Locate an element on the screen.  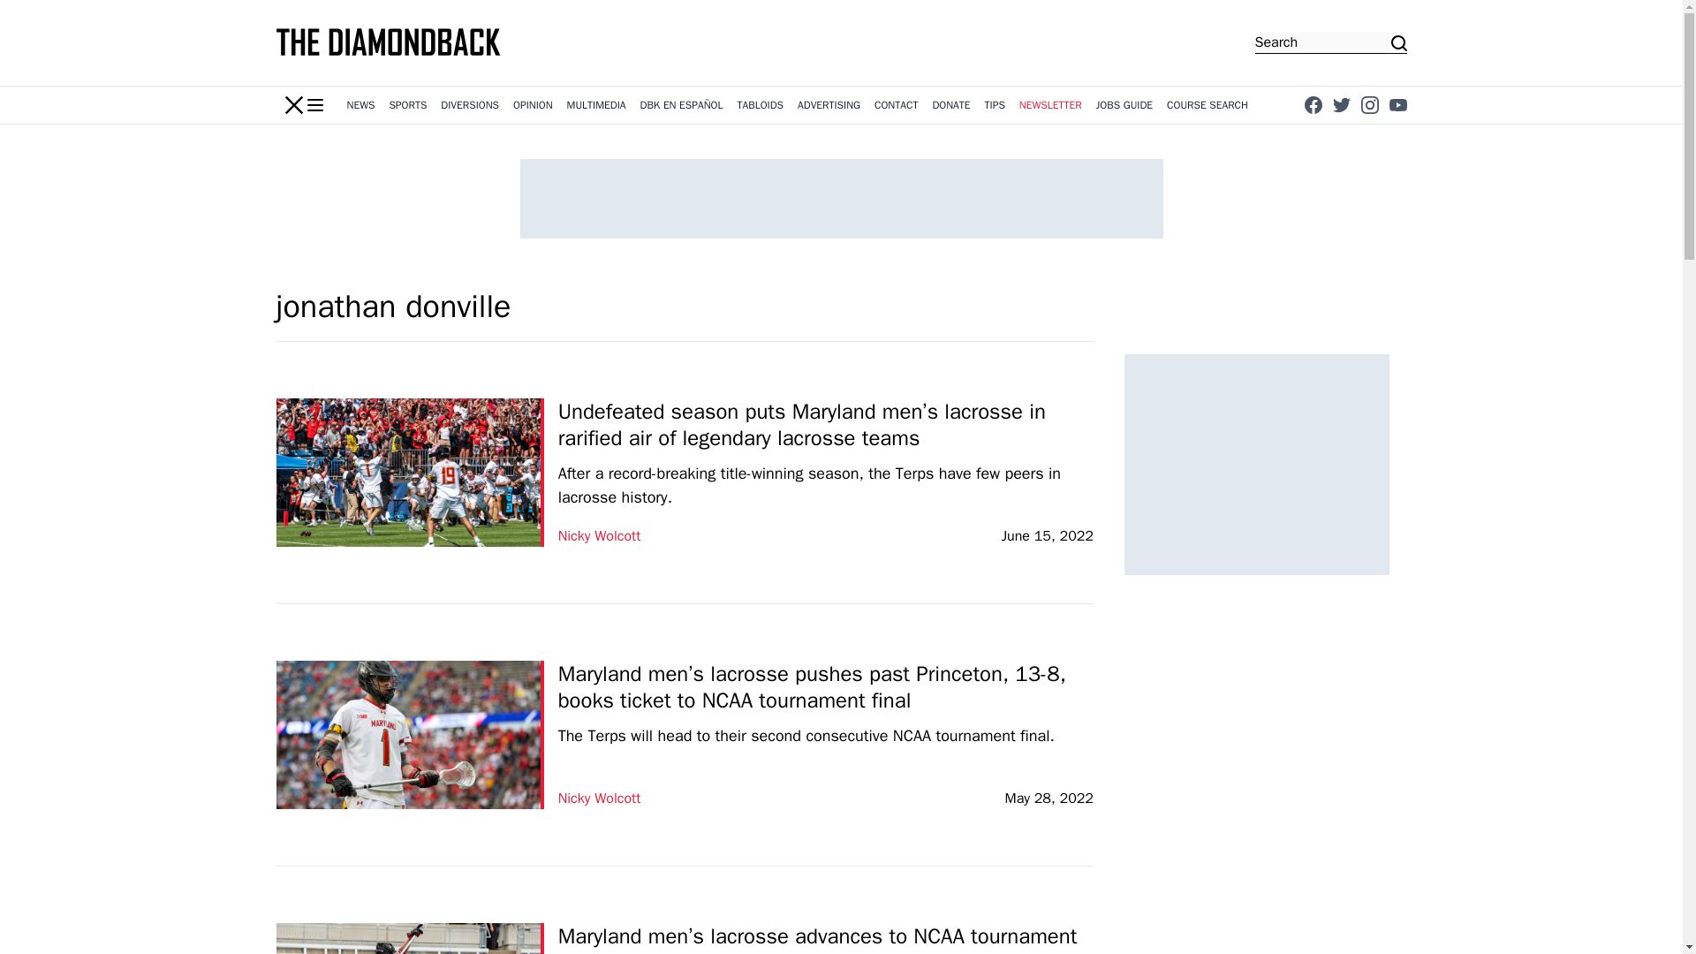
TABLOIDS is located at coordinates (760, 105).